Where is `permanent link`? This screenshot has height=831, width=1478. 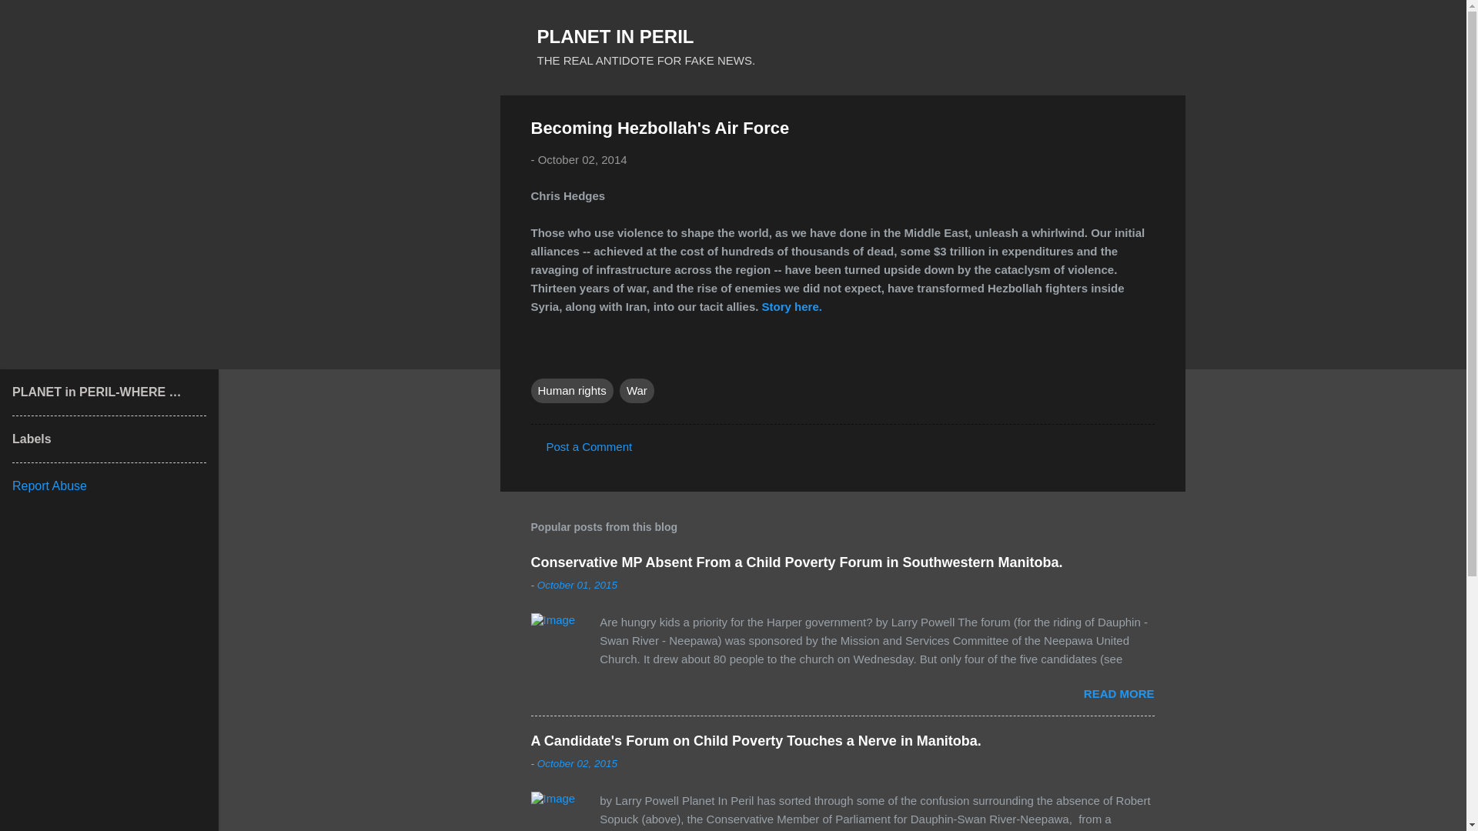 permanent link is located at coordinates (577, 763).